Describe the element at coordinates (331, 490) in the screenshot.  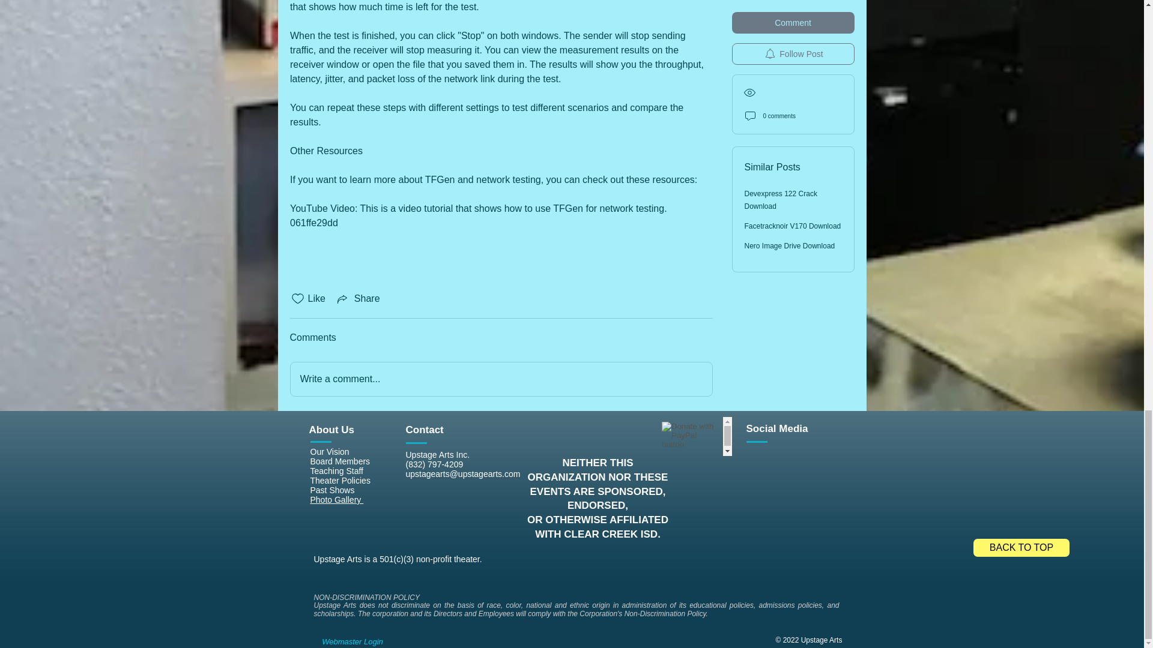
I see `Past Shows` at that location.